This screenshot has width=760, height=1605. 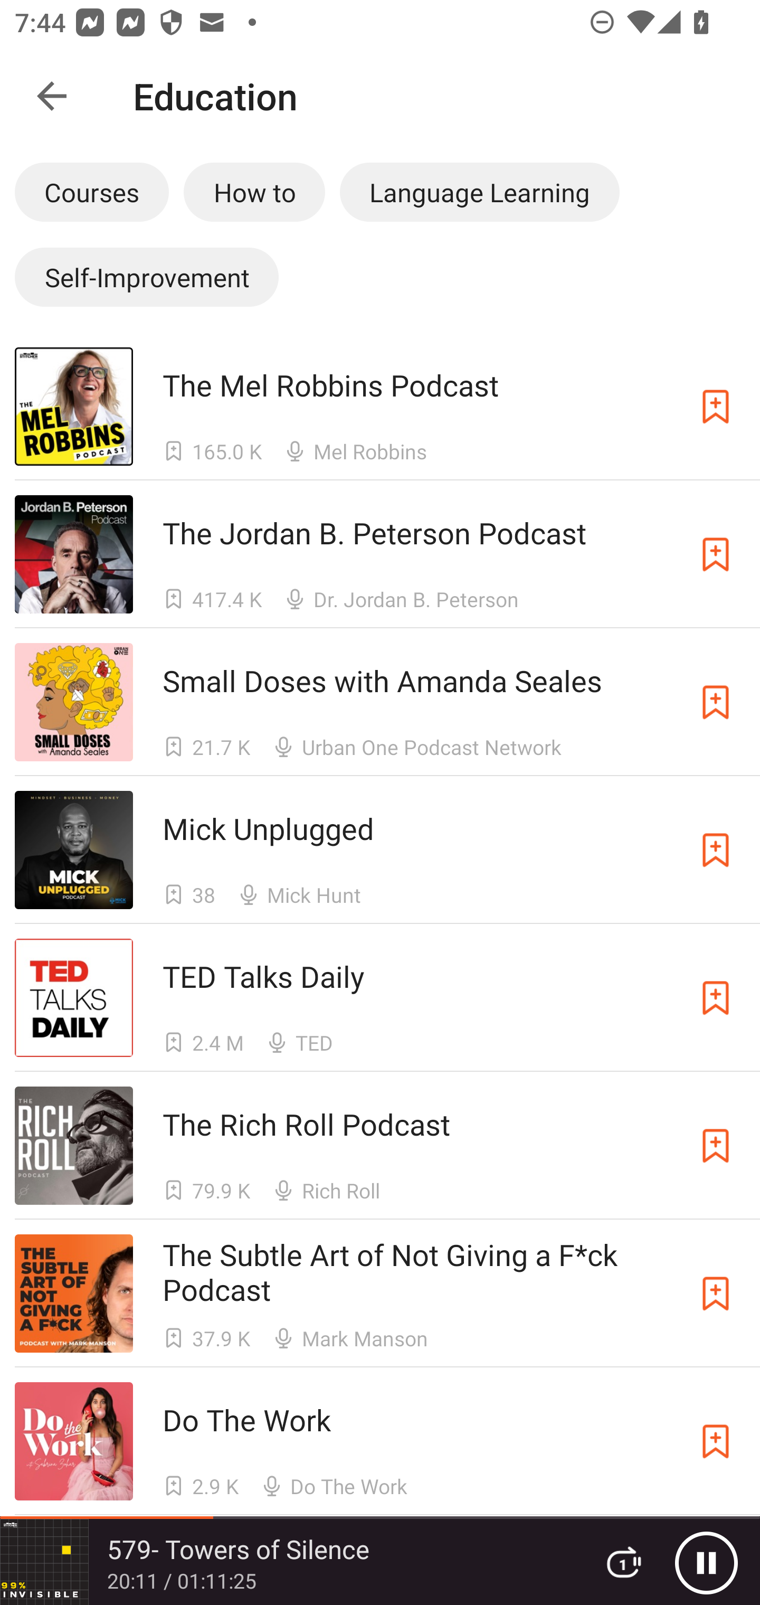 What do you see at coordinates (289, 1562) in the screenshot?
I see `579- Towers of Silence 20:11 / 01:11:25` at bounding box center [289, 1562].